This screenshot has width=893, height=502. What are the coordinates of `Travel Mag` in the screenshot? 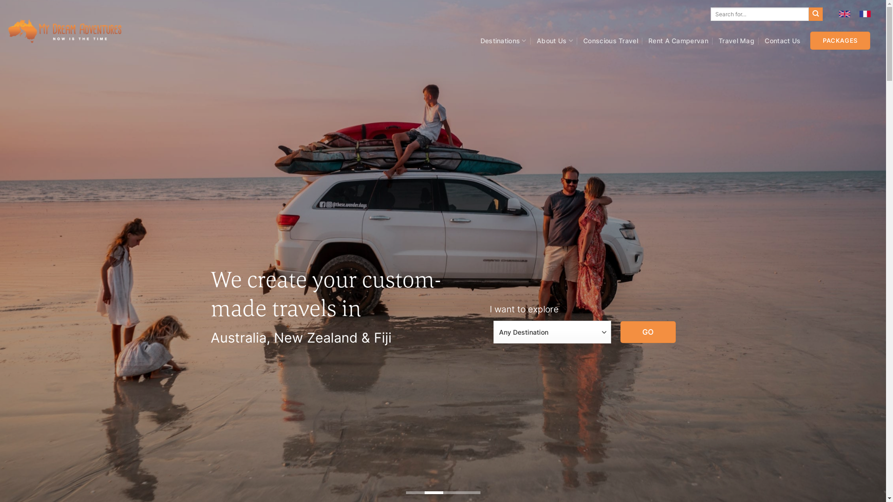 It's located at (737, 40).